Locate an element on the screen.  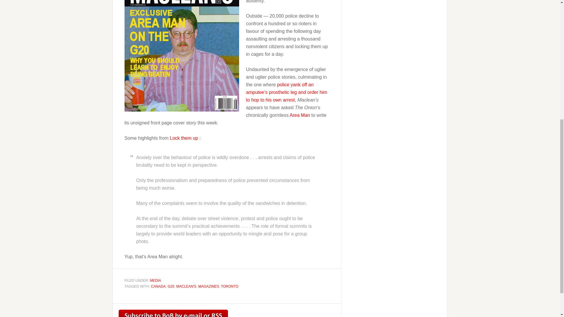
G20 is located at coordinates (171, 286).